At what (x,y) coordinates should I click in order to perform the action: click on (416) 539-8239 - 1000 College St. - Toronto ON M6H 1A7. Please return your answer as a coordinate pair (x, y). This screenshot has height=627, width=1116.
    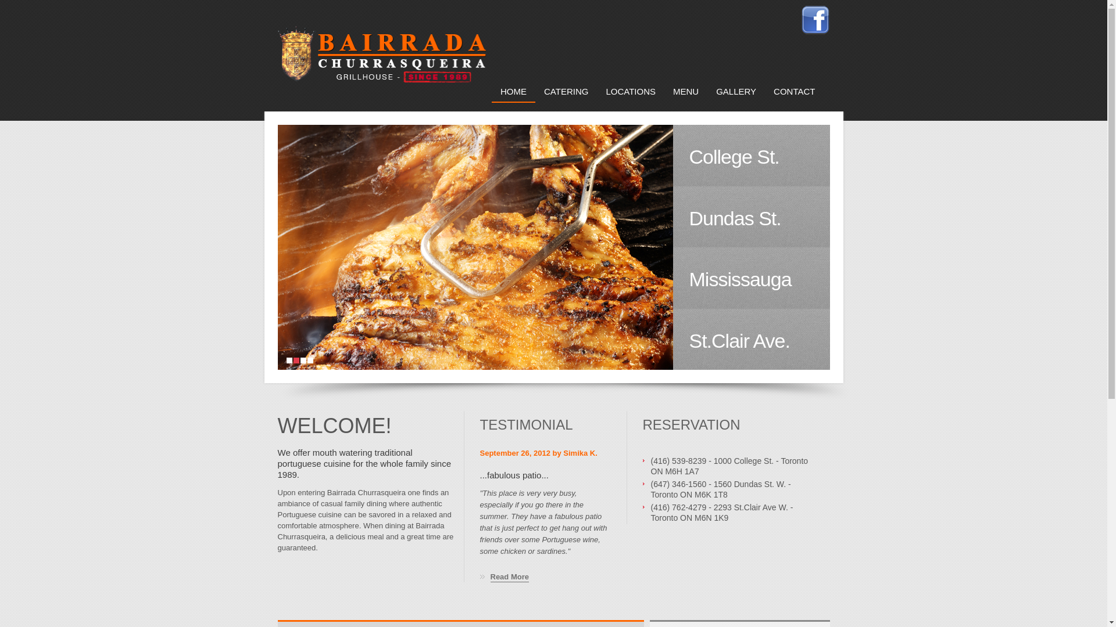
    Looking at the image, I should click on (736, 466).